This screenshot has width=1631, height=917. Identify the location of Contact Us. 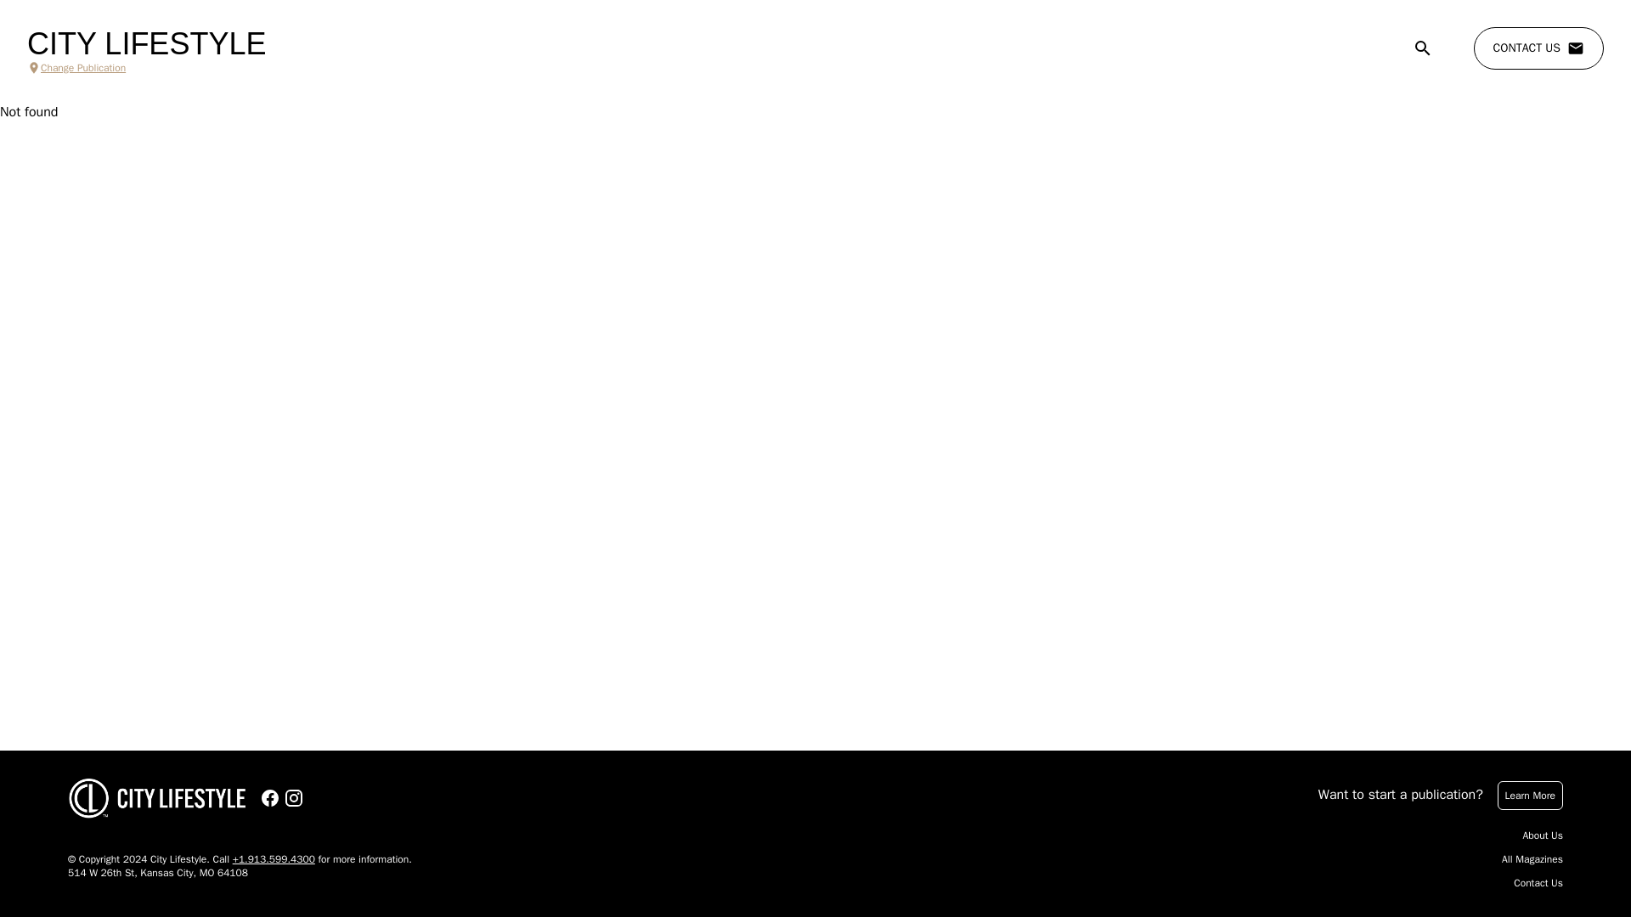
(1538, 883).